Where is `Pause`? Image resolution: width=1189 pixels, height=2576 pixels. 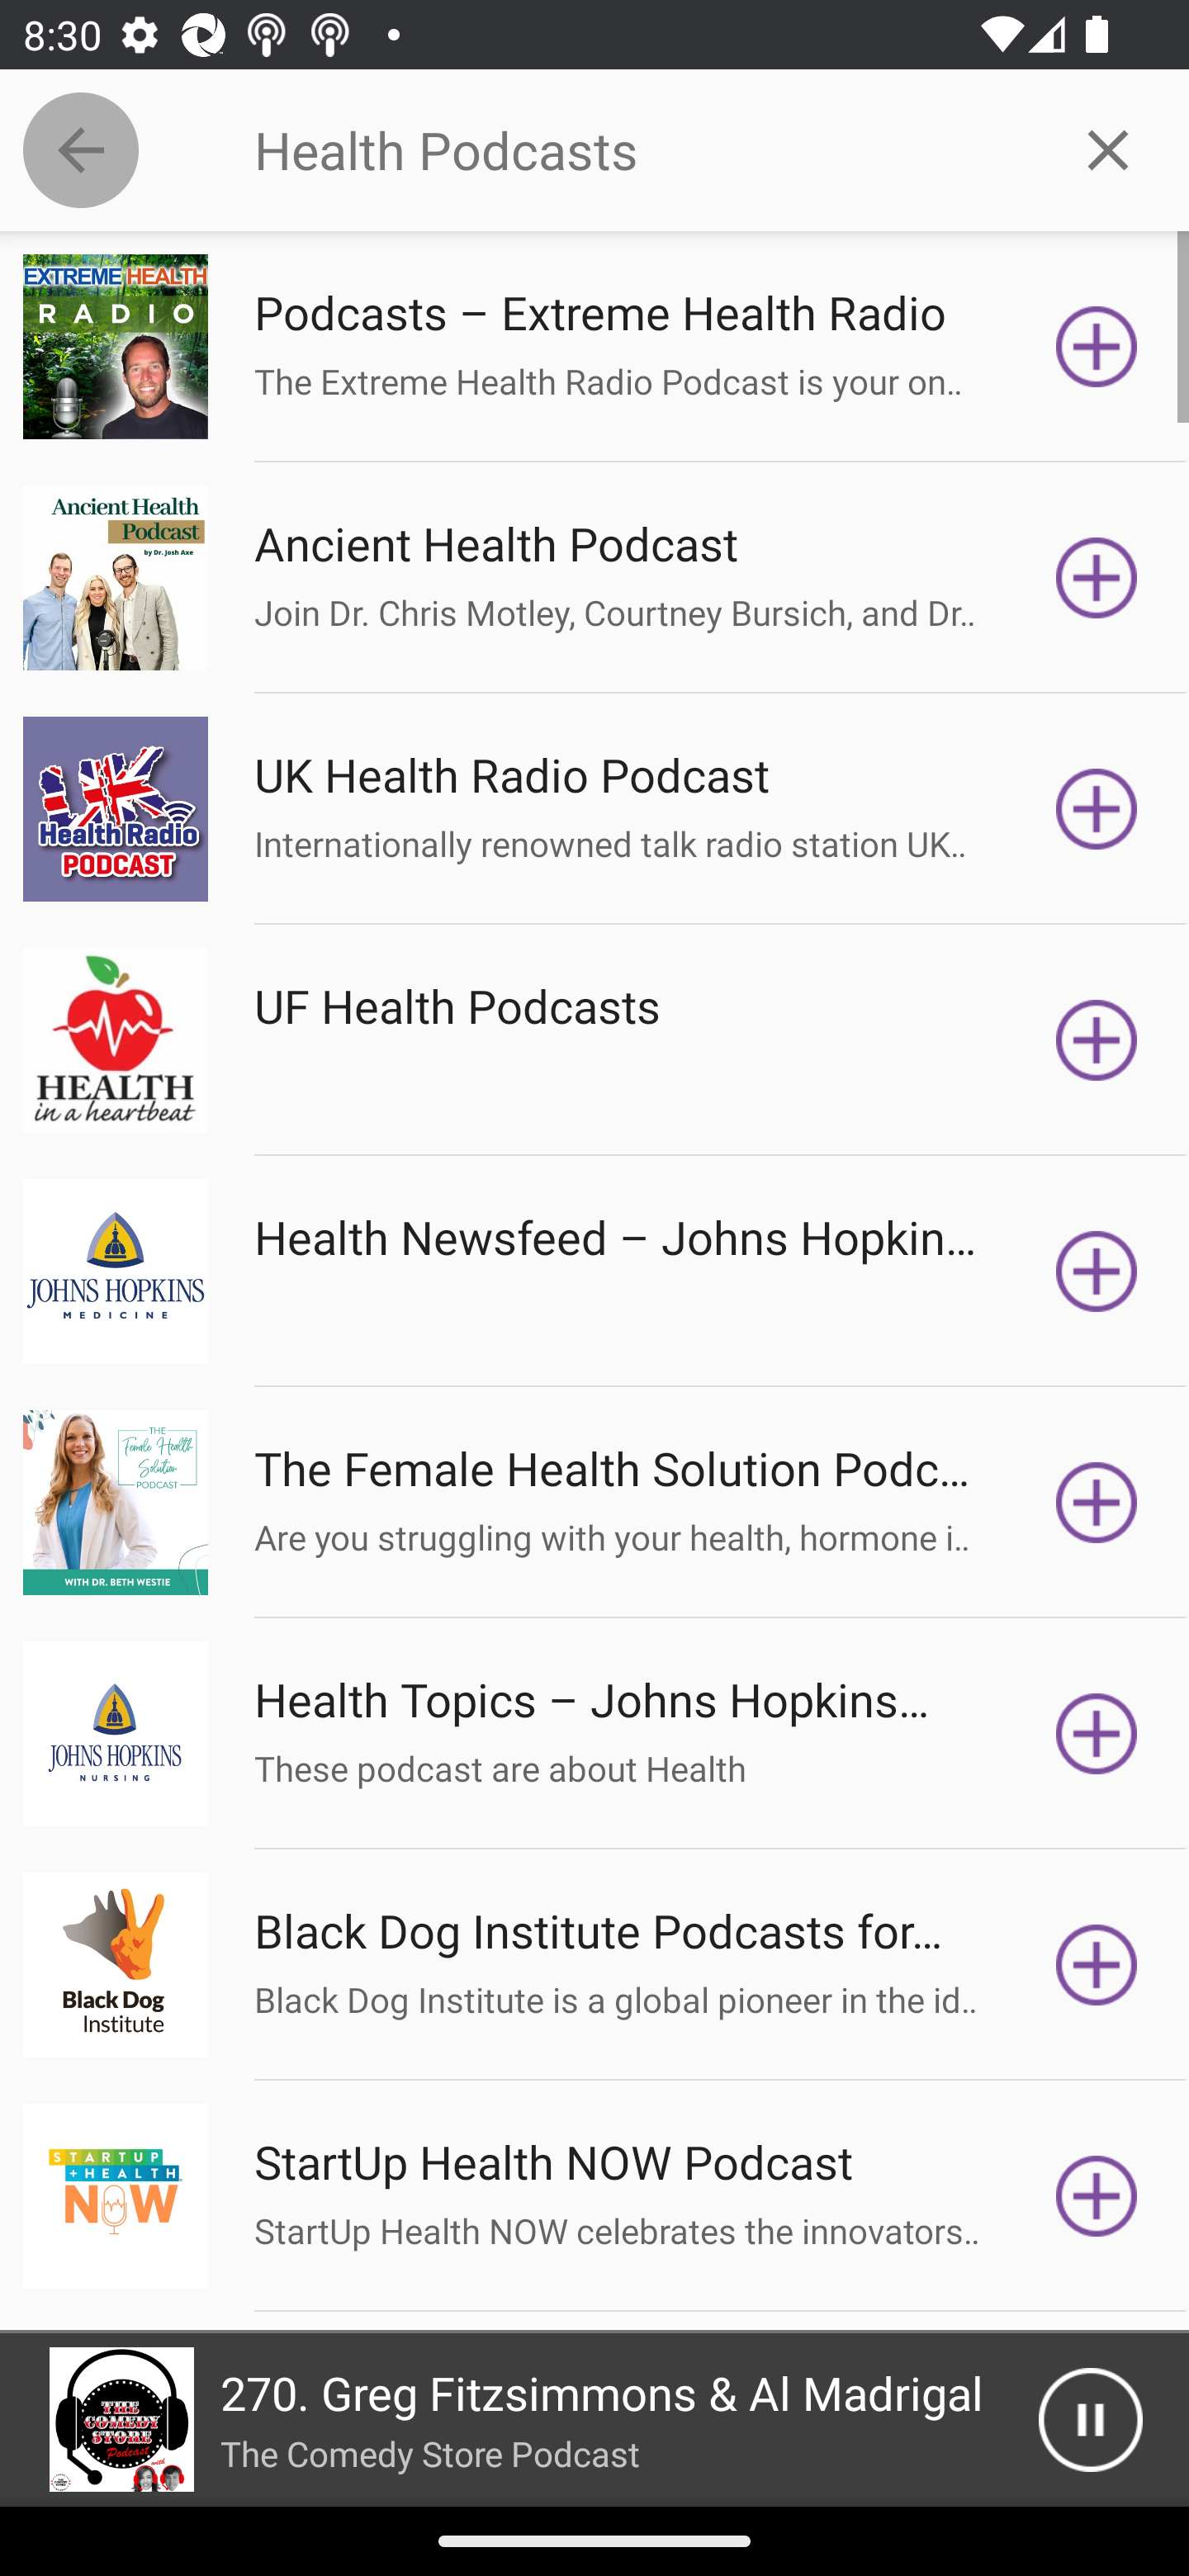
Pause is located at coordinates (1090, 2420).